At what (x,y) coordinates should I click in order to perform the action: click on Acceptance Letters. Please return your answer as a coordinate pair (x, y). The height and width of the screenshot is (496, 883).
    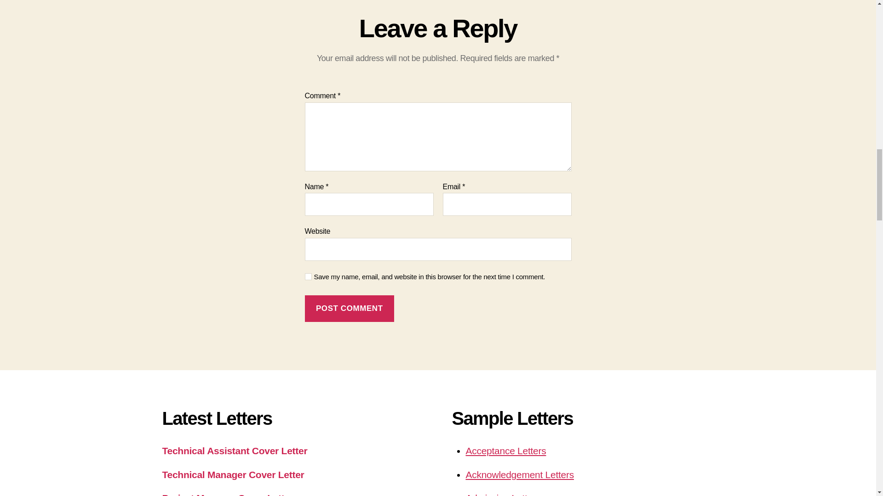
    Looking at the image, I should click on (505, 450).